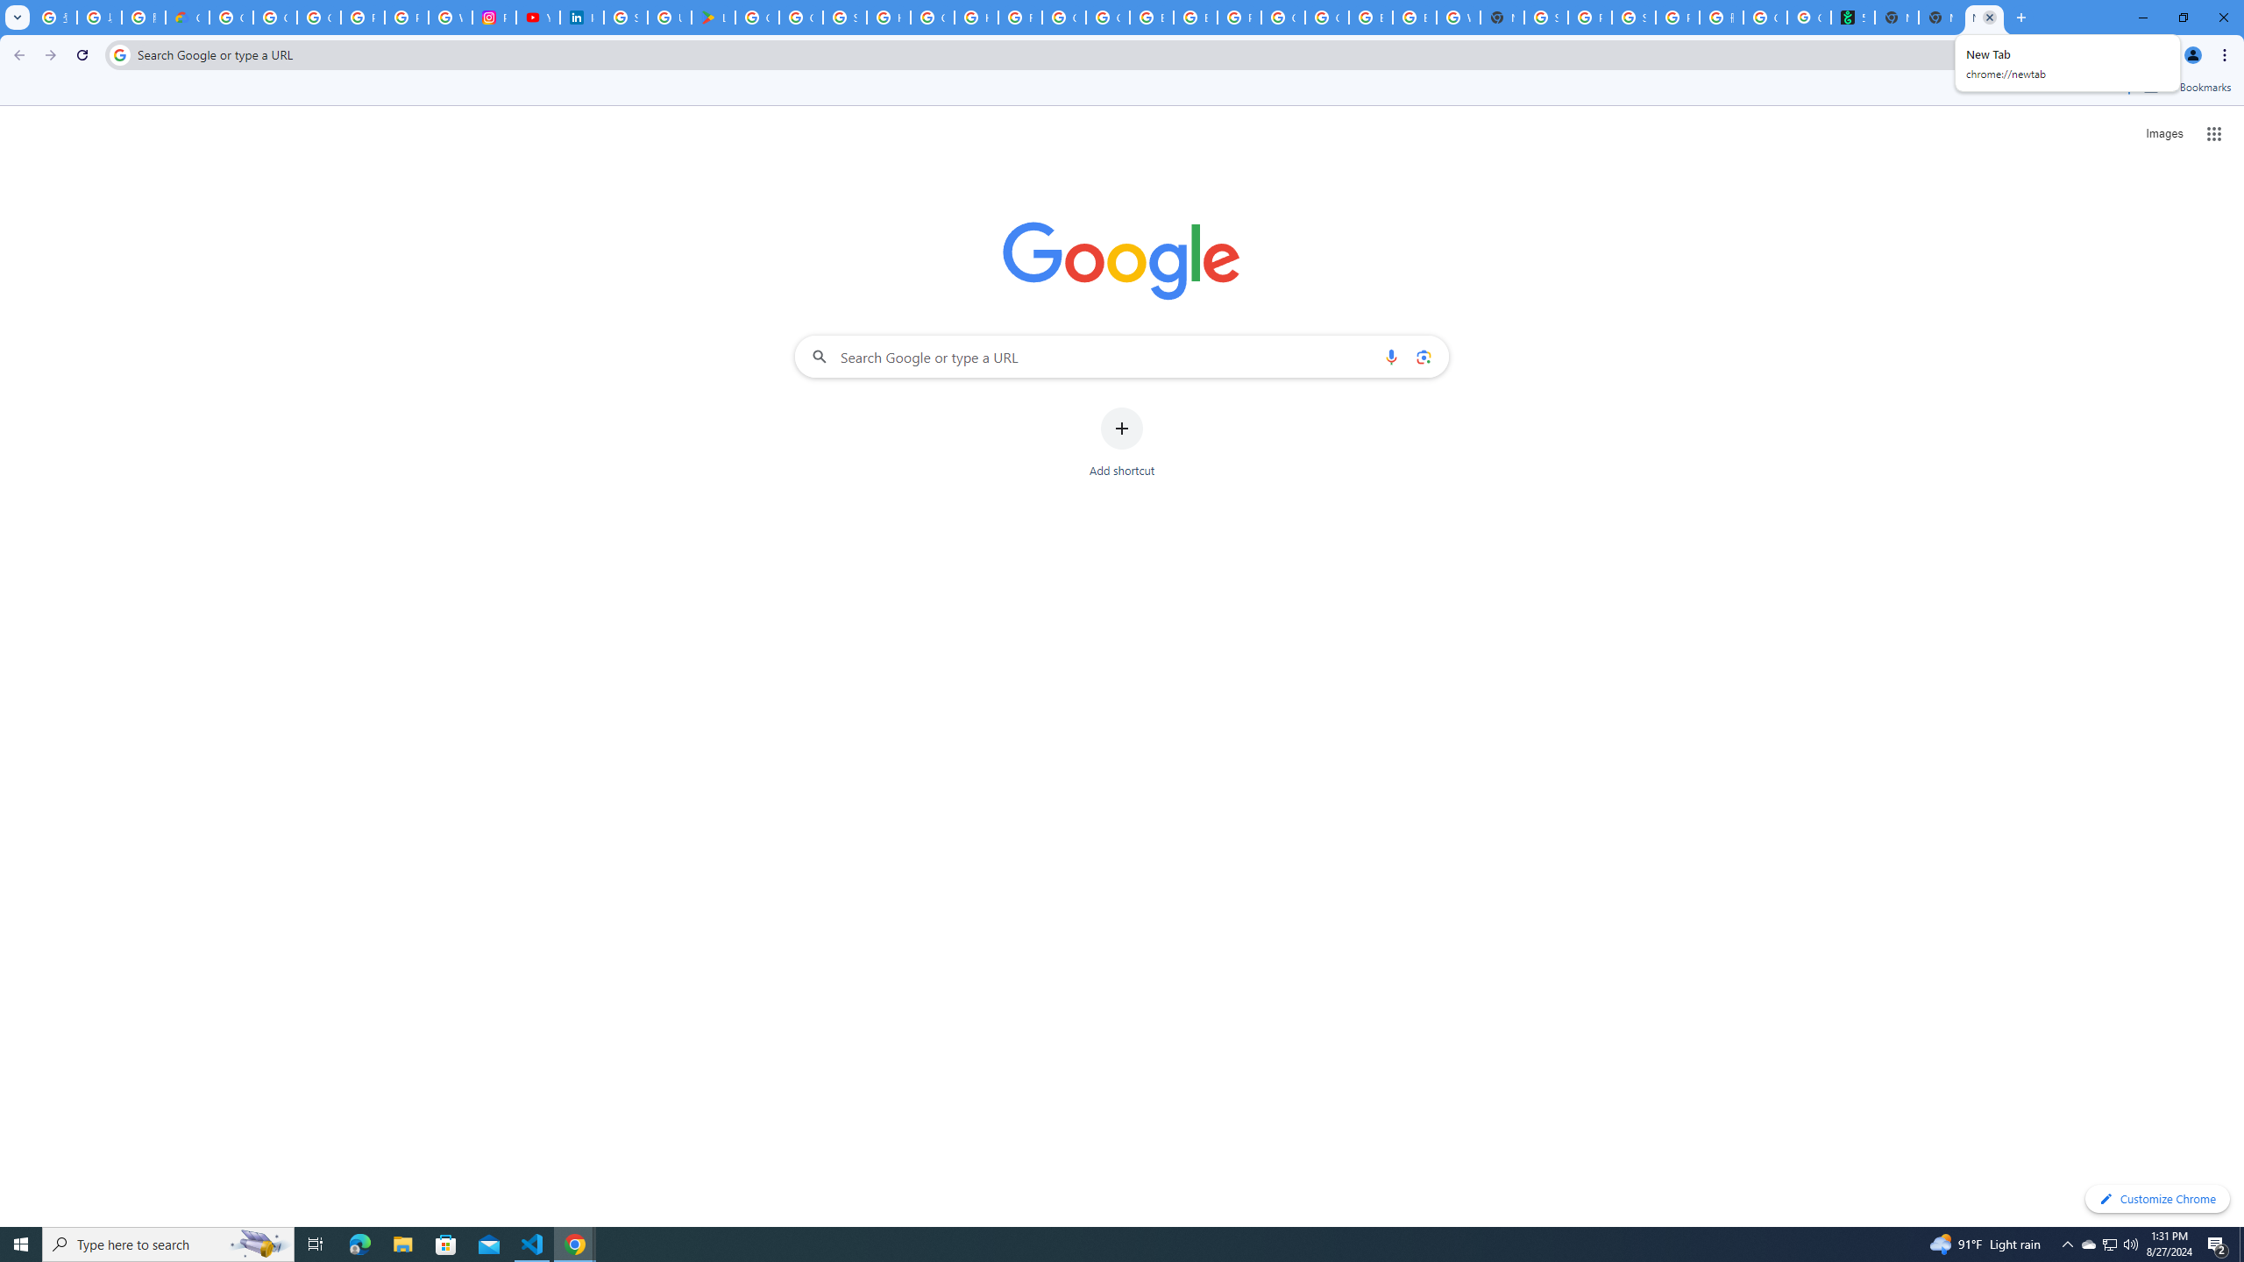 The image size is (2244, 1262). I want to click on All Bookmarks, so click(2186, 88).